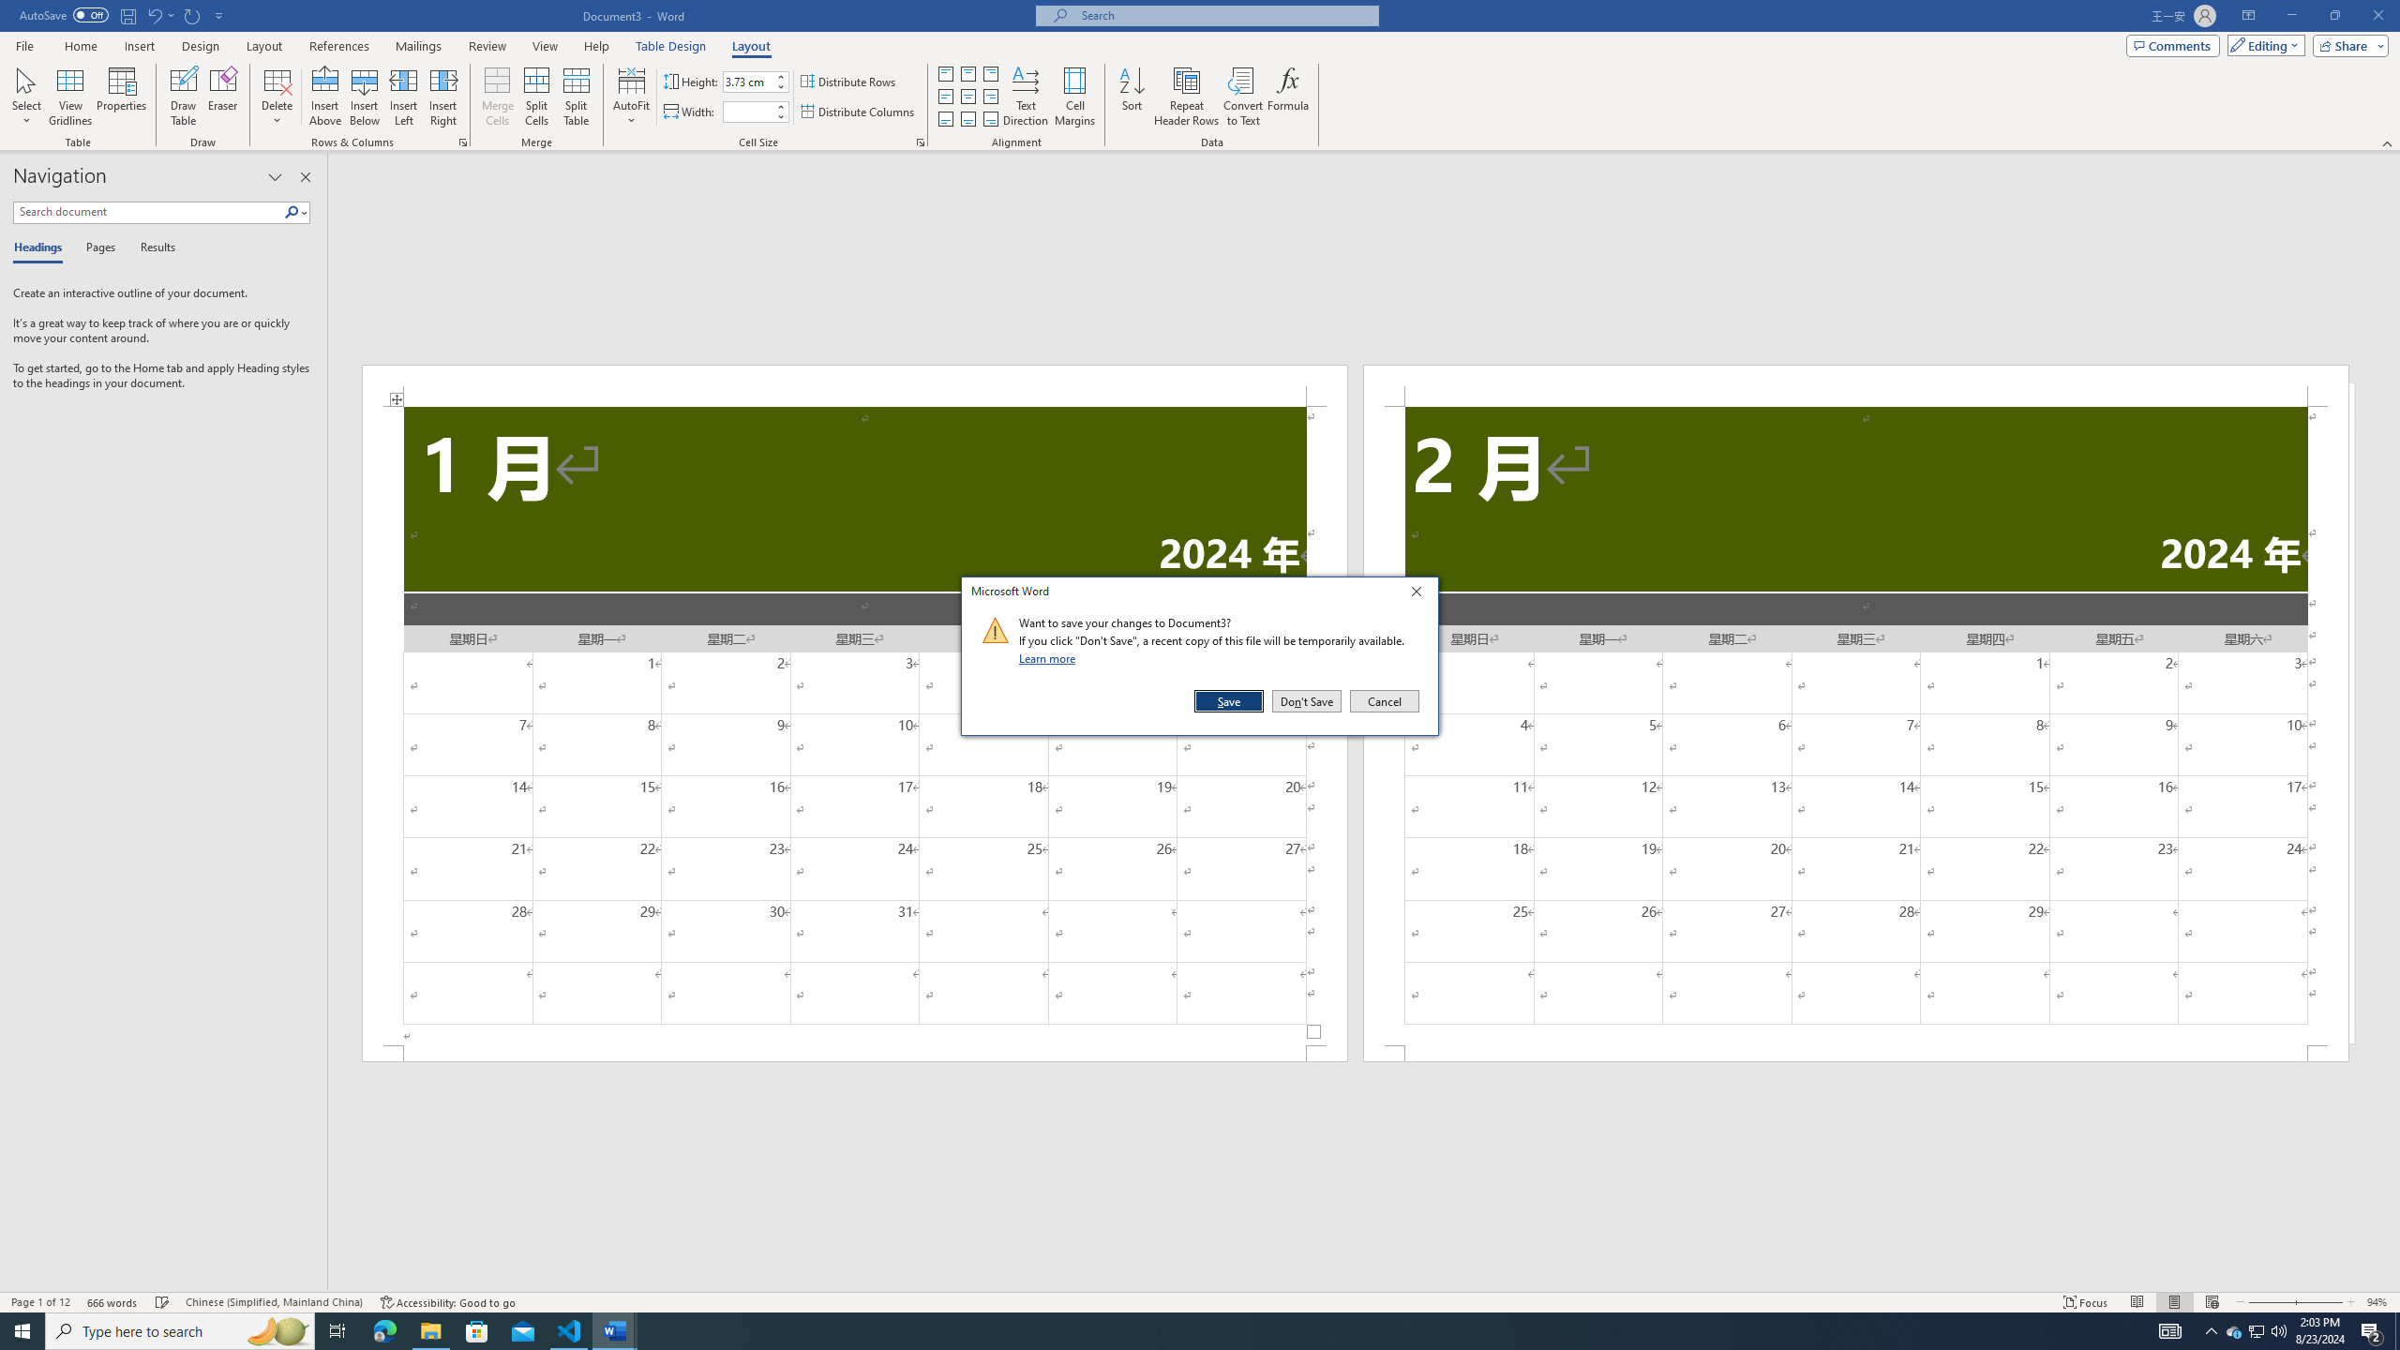 The height and width of the screenshot is (1350, 2400). What do you see at coordinates (497, 97) in the screenshot?
I see `Merge Cells` at bounding box center [497, 97].